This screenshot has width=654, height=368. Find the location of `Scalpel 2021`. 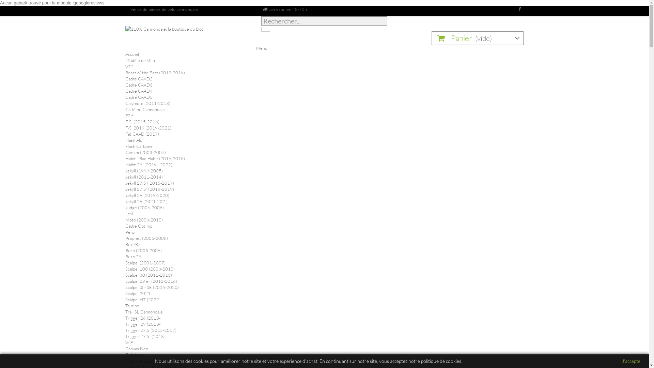

Scalpel 2021 is located at coordinates (138, 293).